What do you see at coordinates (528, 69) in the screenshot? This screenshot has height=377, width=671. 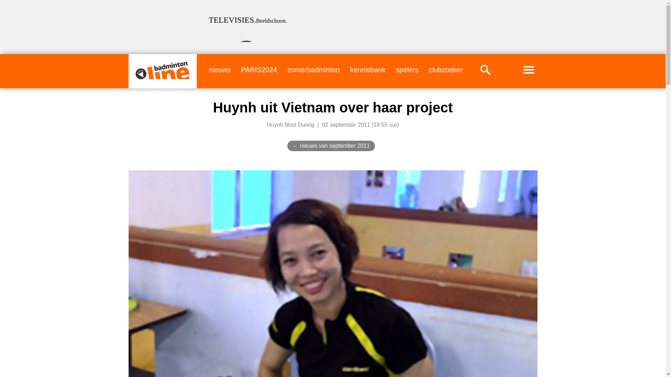 I see `menu` at bounding box center [528, 69].